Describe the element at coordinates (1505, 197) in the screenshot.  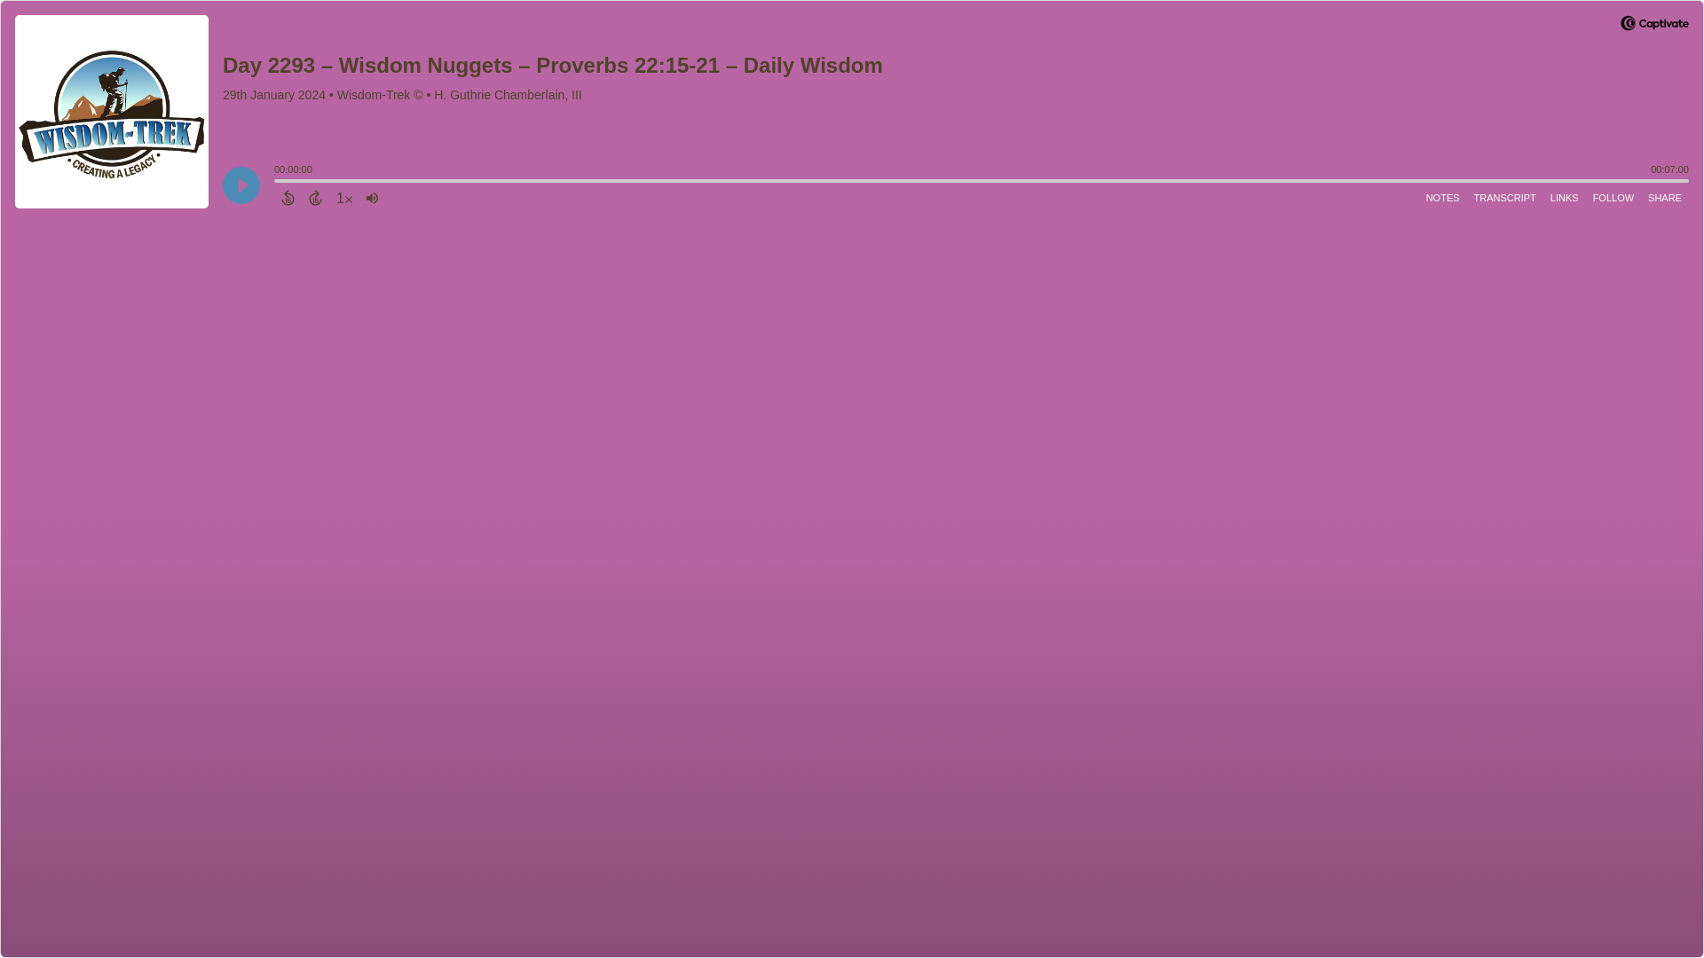
I see `TRANSCRIPT` at that location.